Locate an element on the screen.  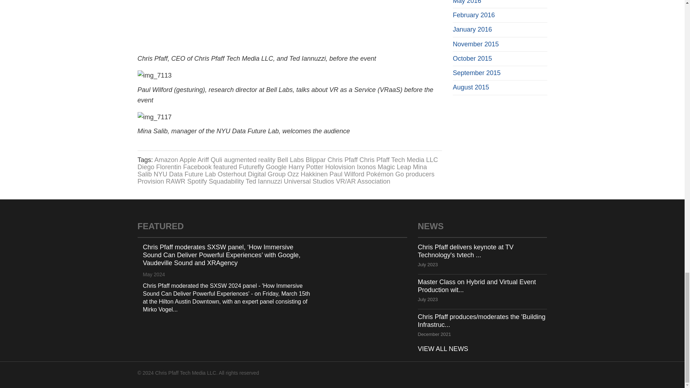
Blippar is located at coordinates (316, 160).